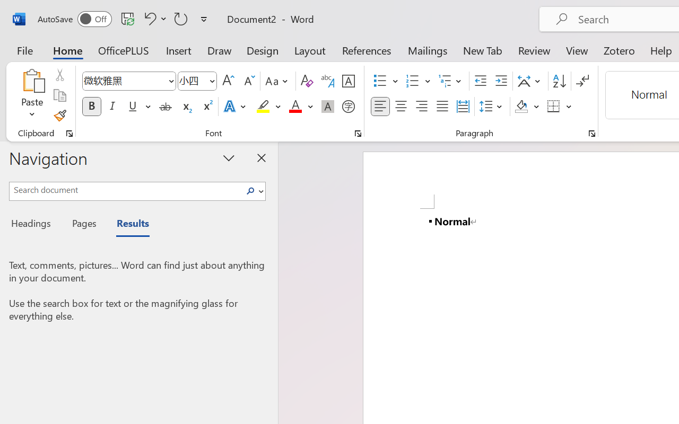  I want to click on Distributed, so click(463, 107).